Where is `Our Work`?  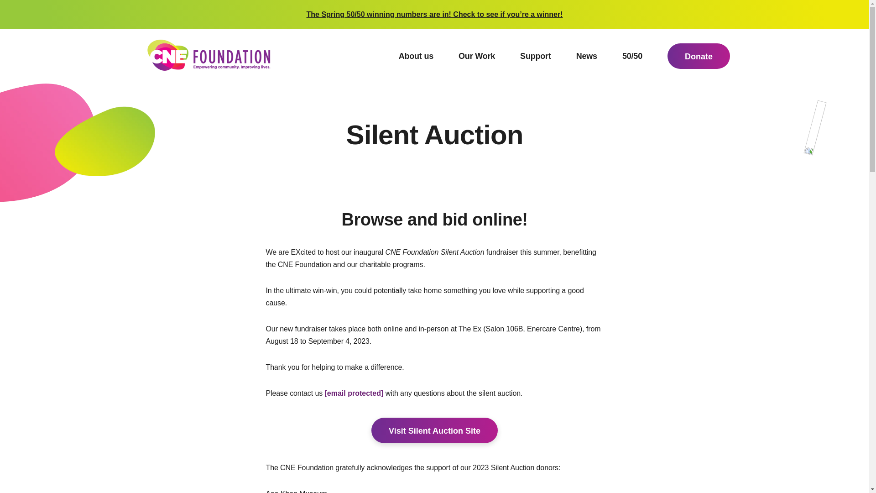 Our Work is located at coordinates (476, 43).